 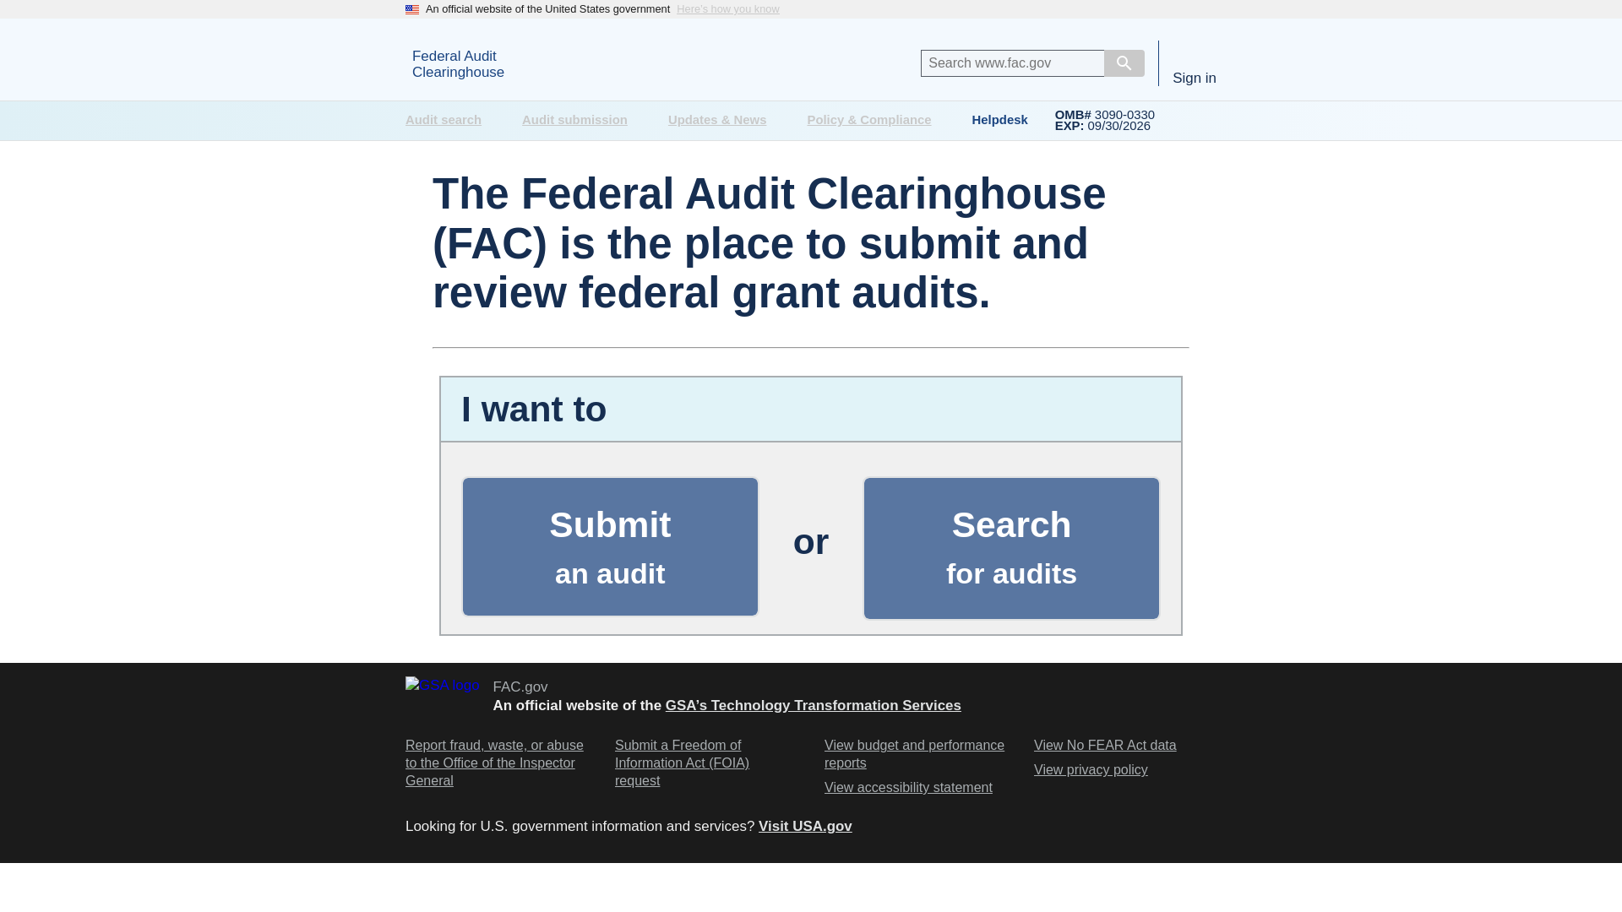 What do you see at coordinates (539, 62) in the screenshot?
I see `View privacy policy` at bounding box center [539, 62].